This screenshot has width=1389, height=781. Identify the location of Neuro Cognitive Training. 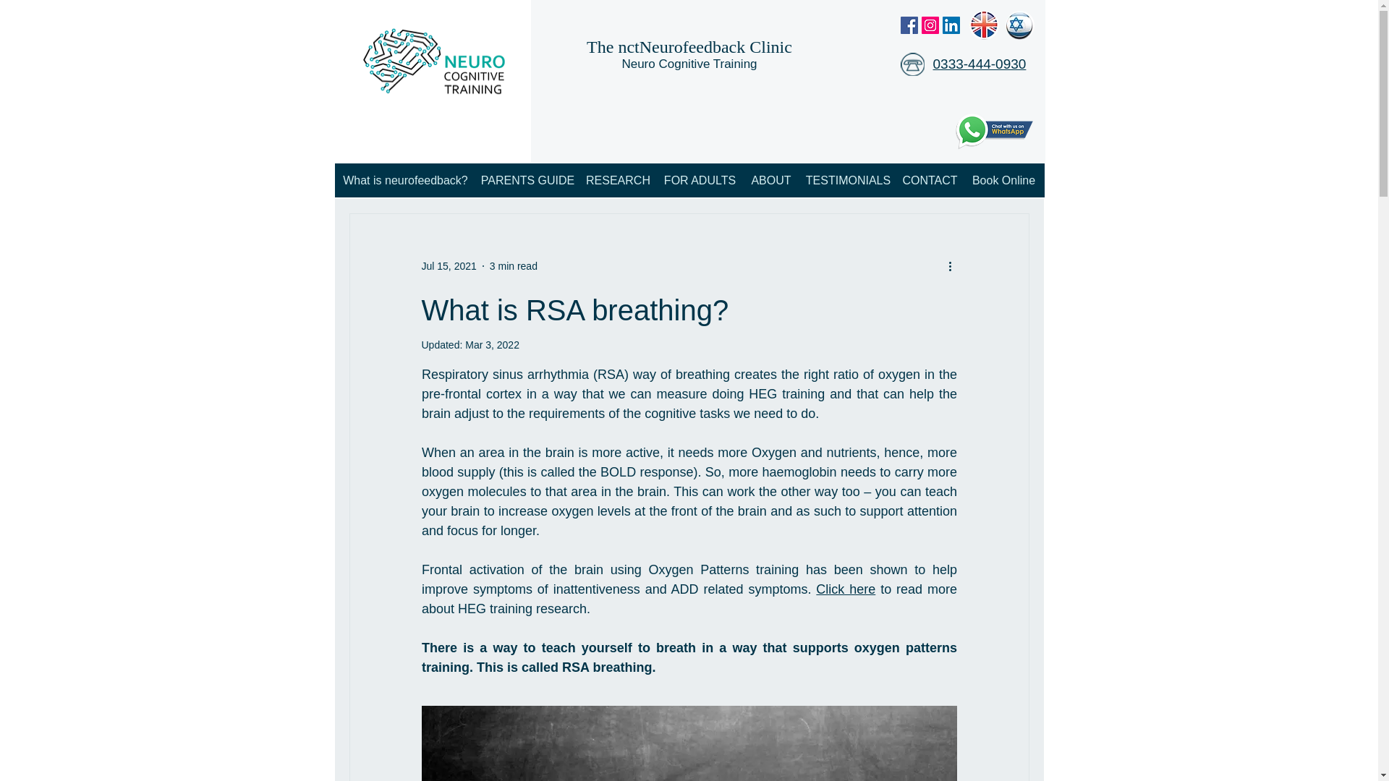
(689, 64).